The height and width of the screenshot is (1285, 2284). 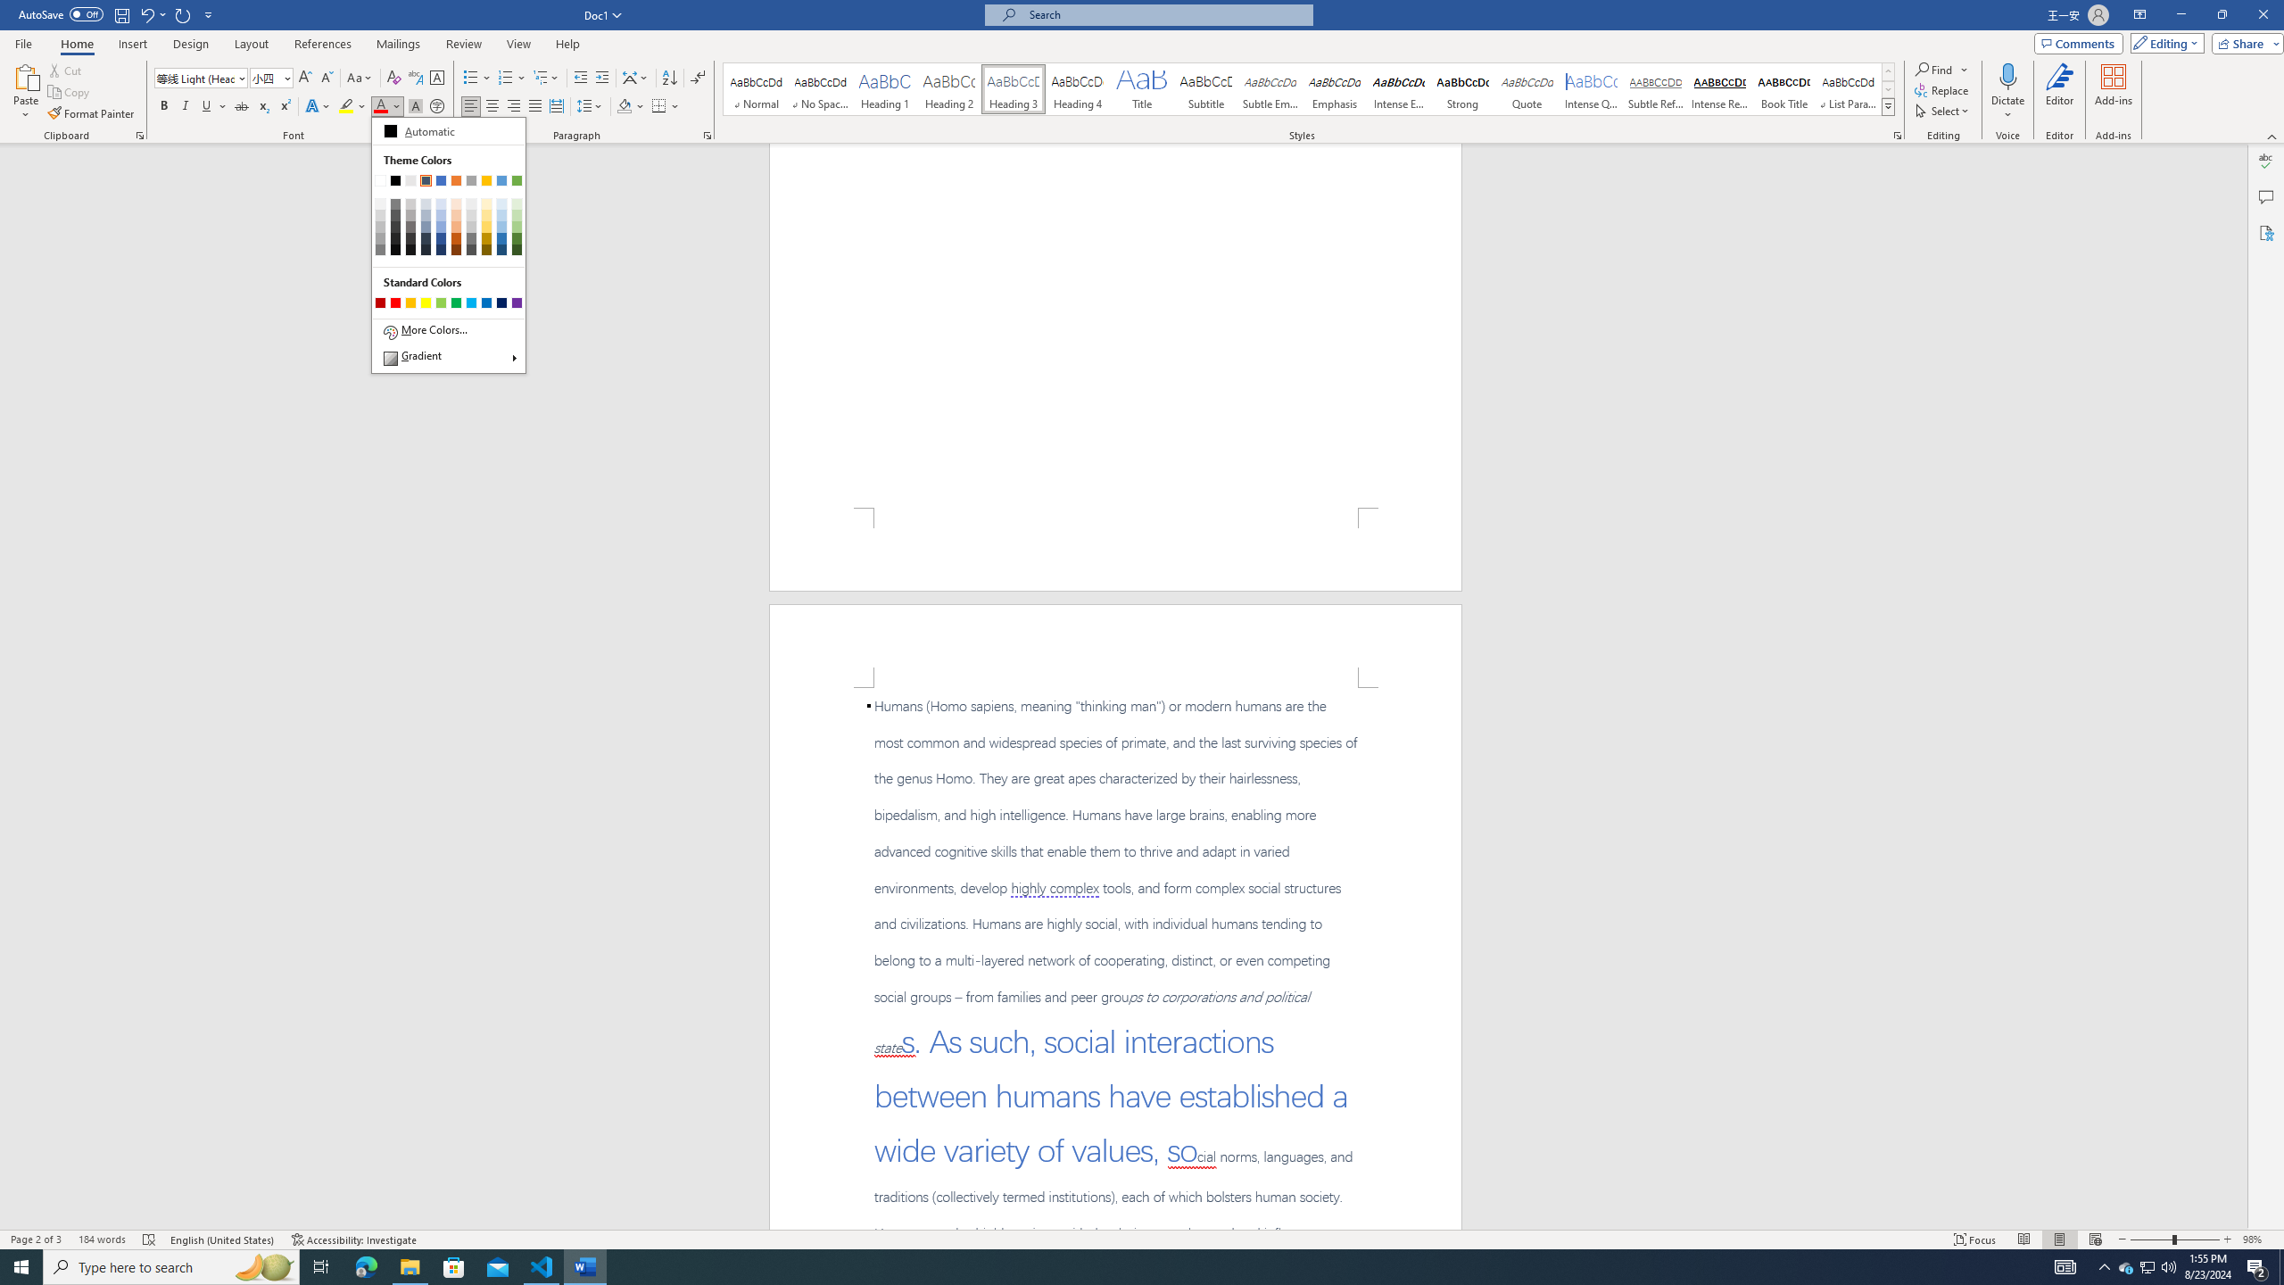 I want to click on Editor, so click(x=2059, y=92).